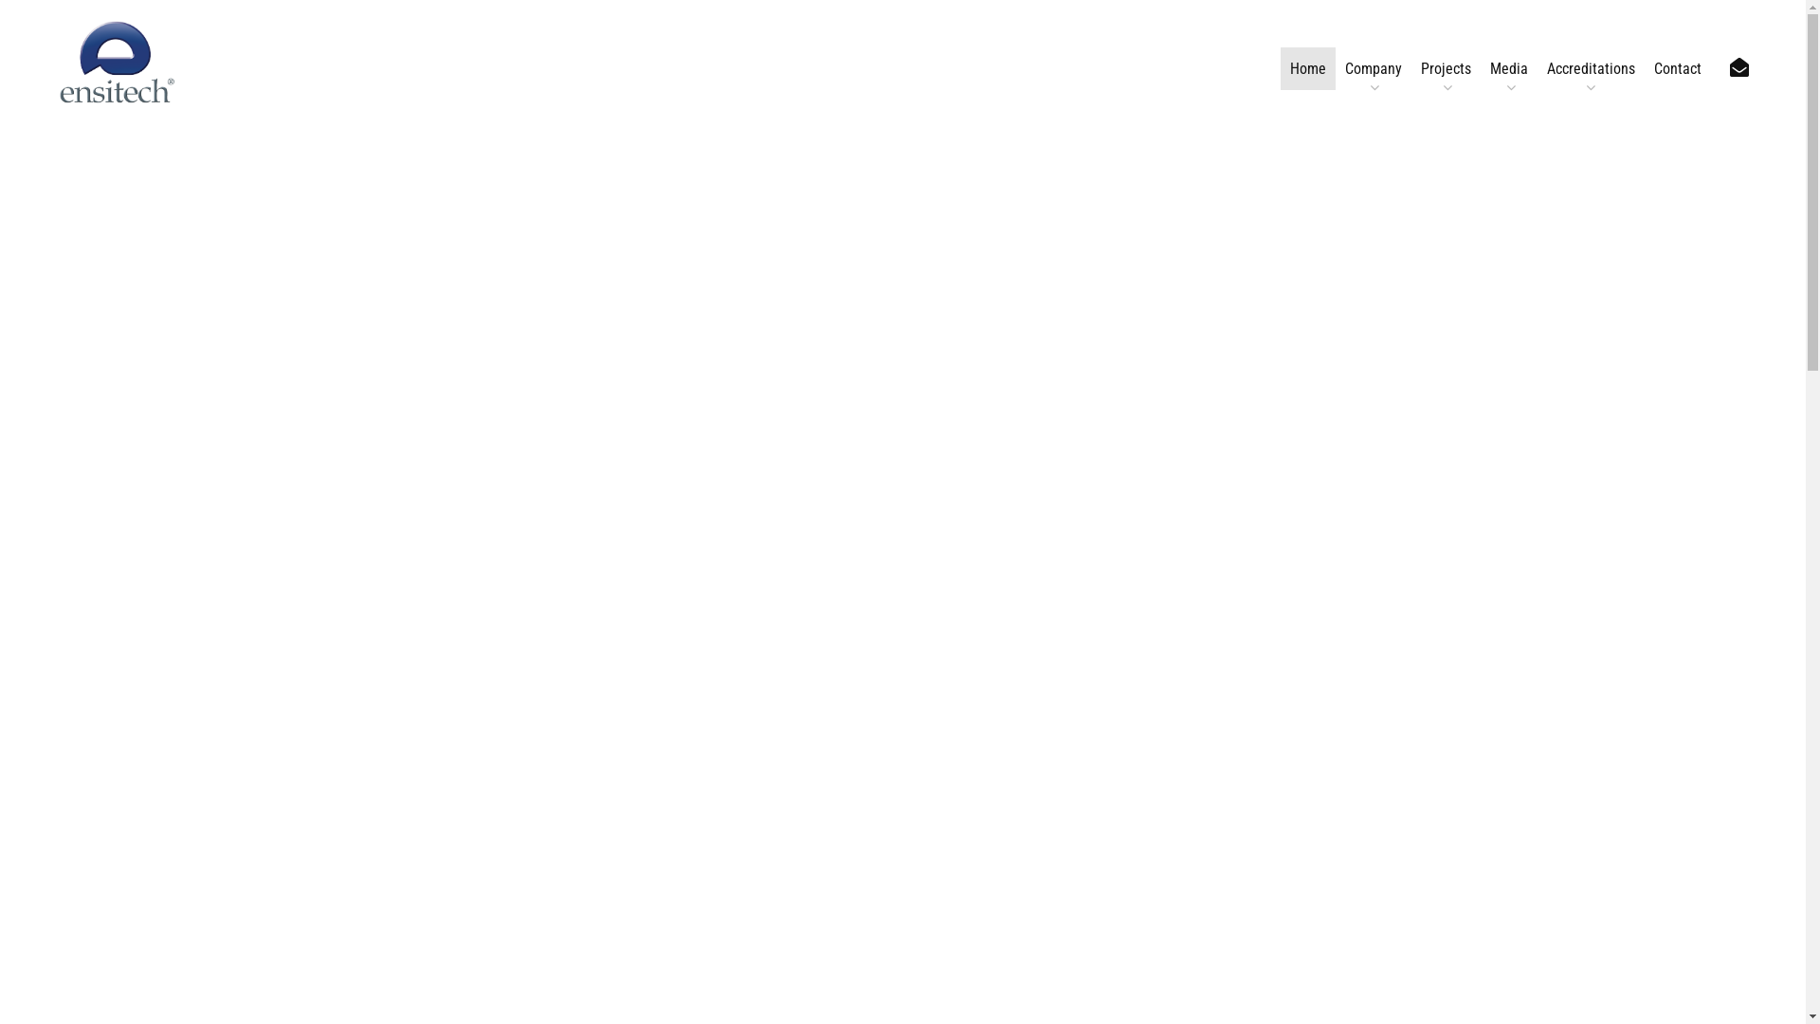 The width and height of the screenshot is (1820, 1024). What do you see at coordinates (1509, 69) in the screenshot?
I see `Media` at bounding box center [1509, 69].